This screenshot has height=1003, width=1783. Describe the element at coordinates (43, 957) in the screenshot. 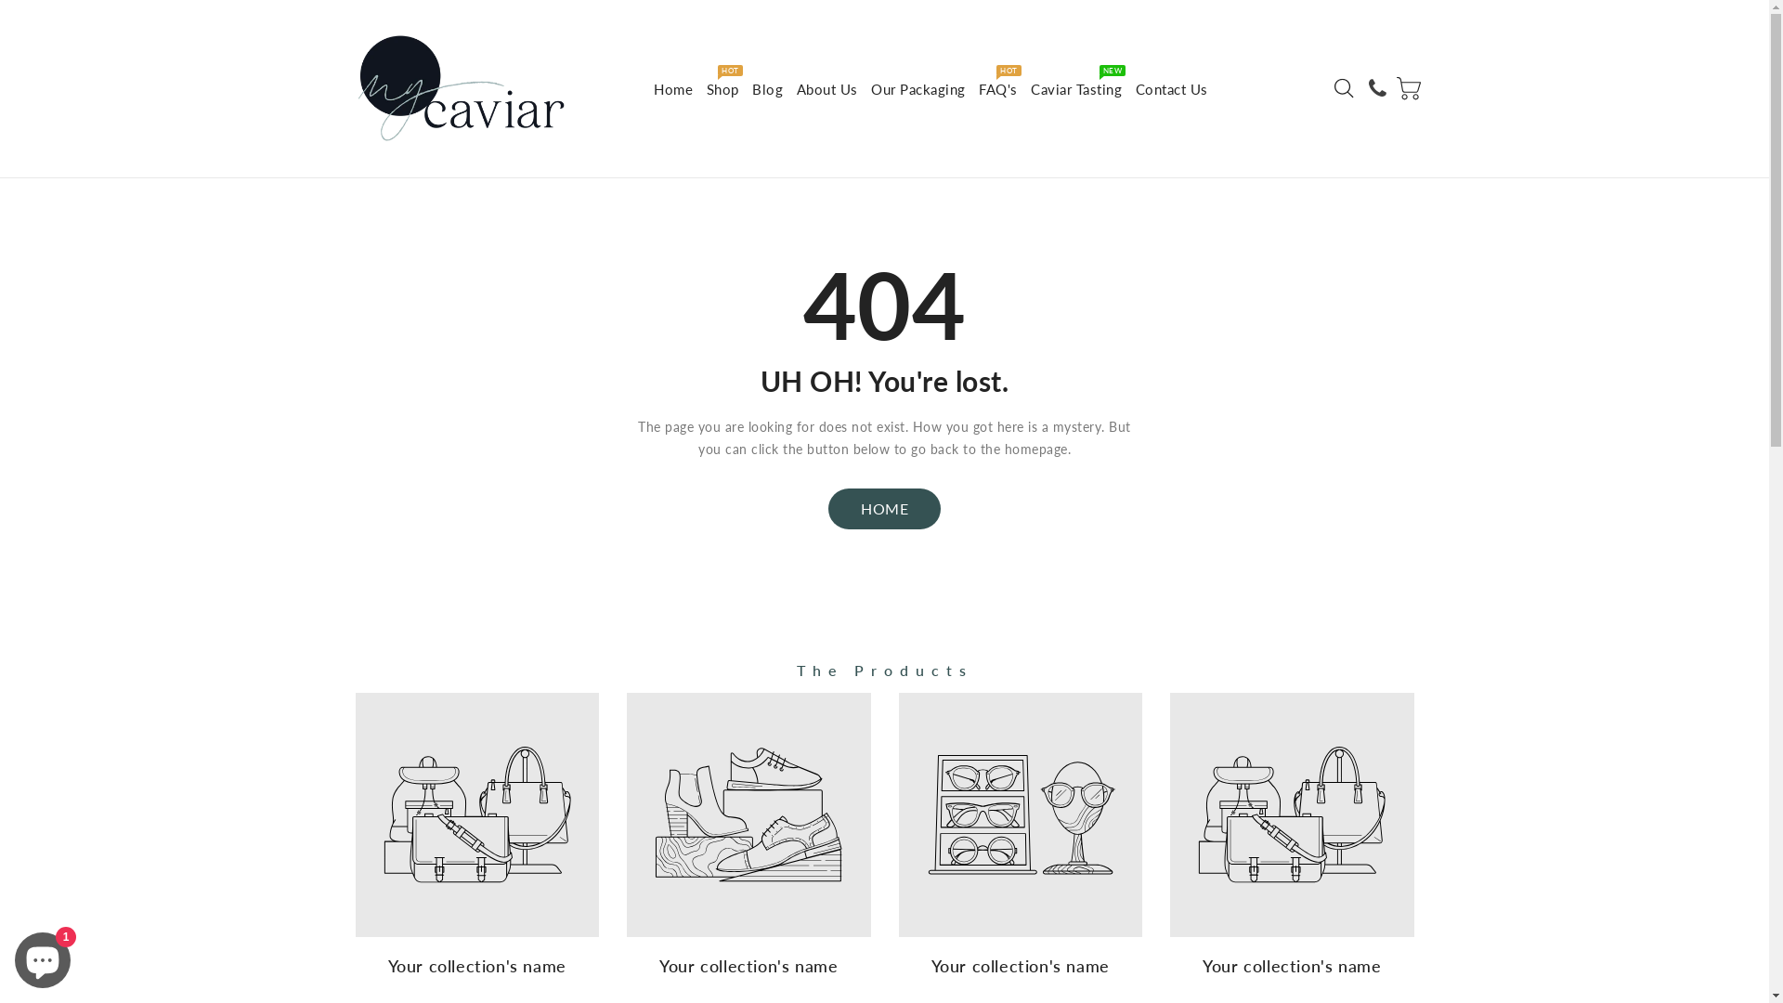

I see `Shopify online store chat` at that location.